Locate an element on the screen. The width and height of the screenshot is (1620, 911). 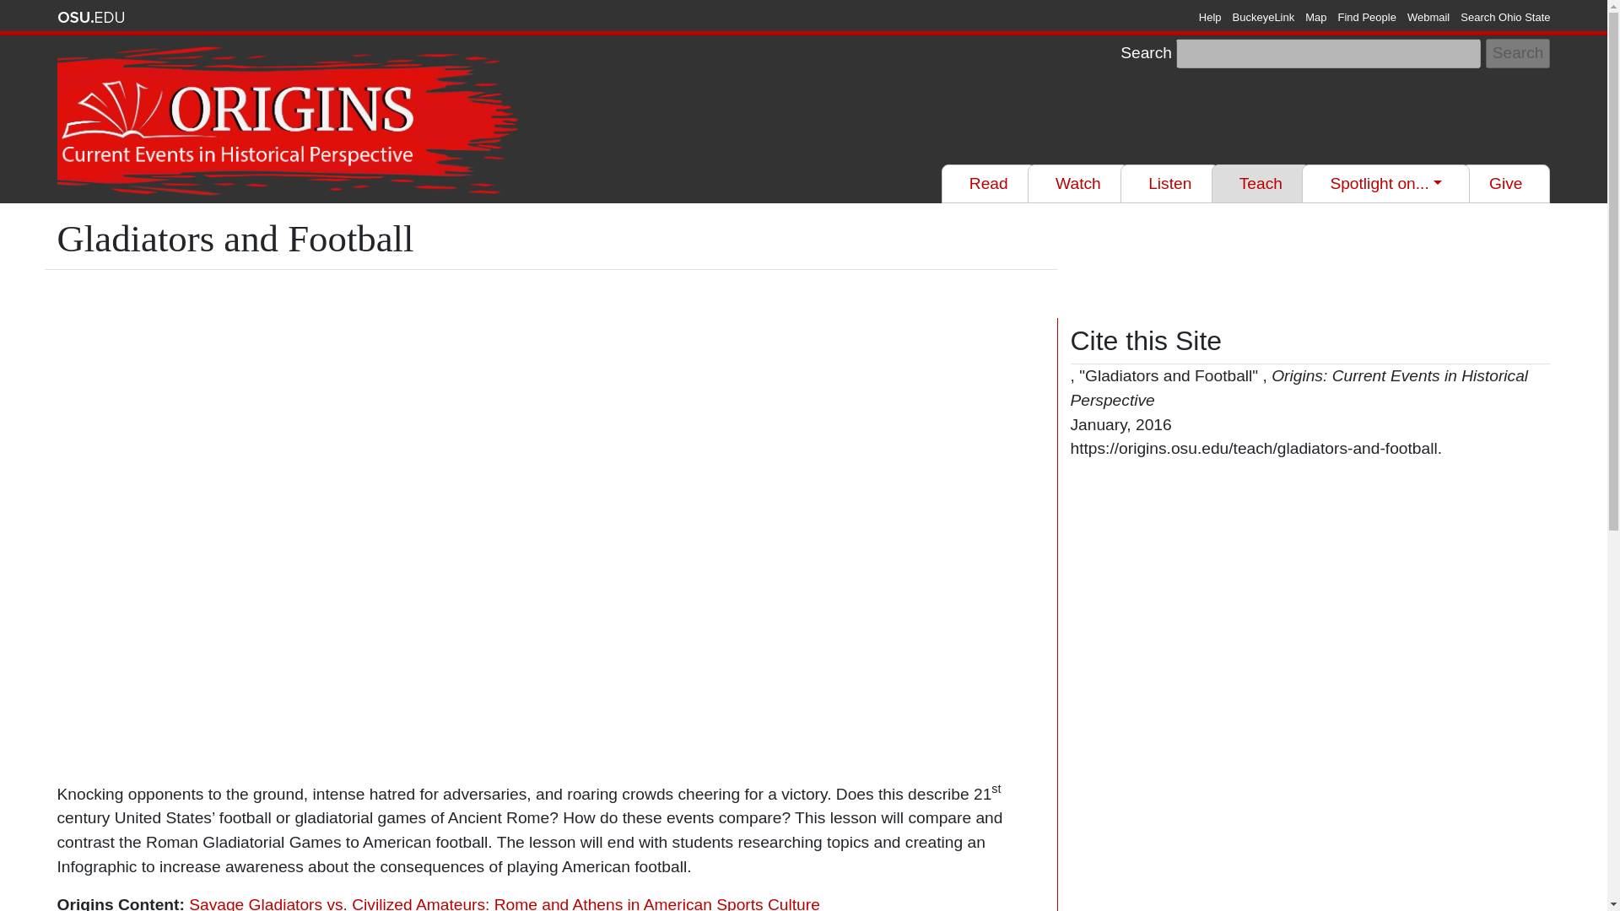
Find People is located at coordinates (1367, 17).